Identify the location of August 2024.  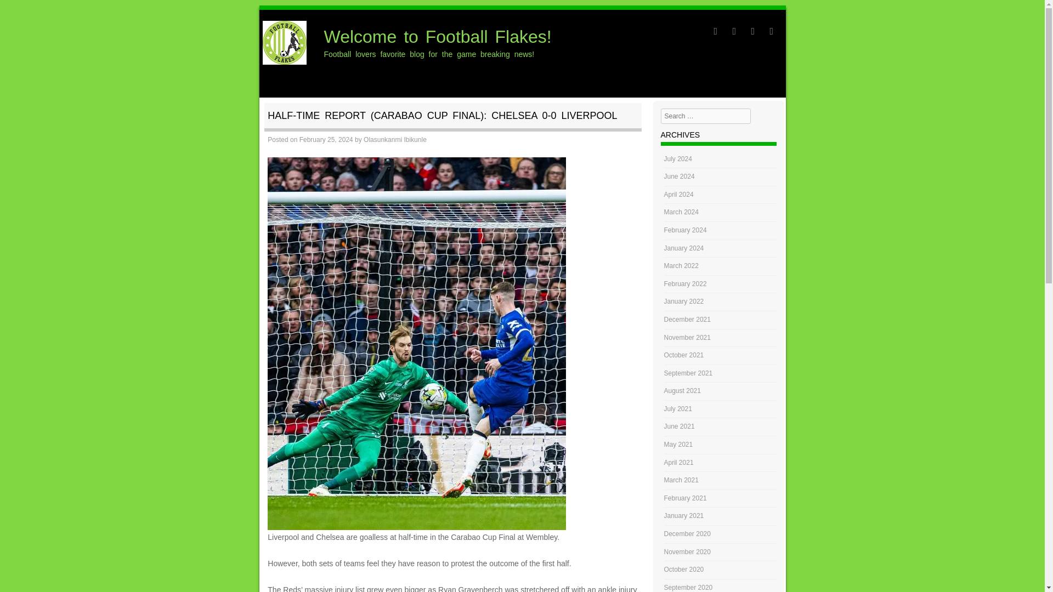
(682, 159).